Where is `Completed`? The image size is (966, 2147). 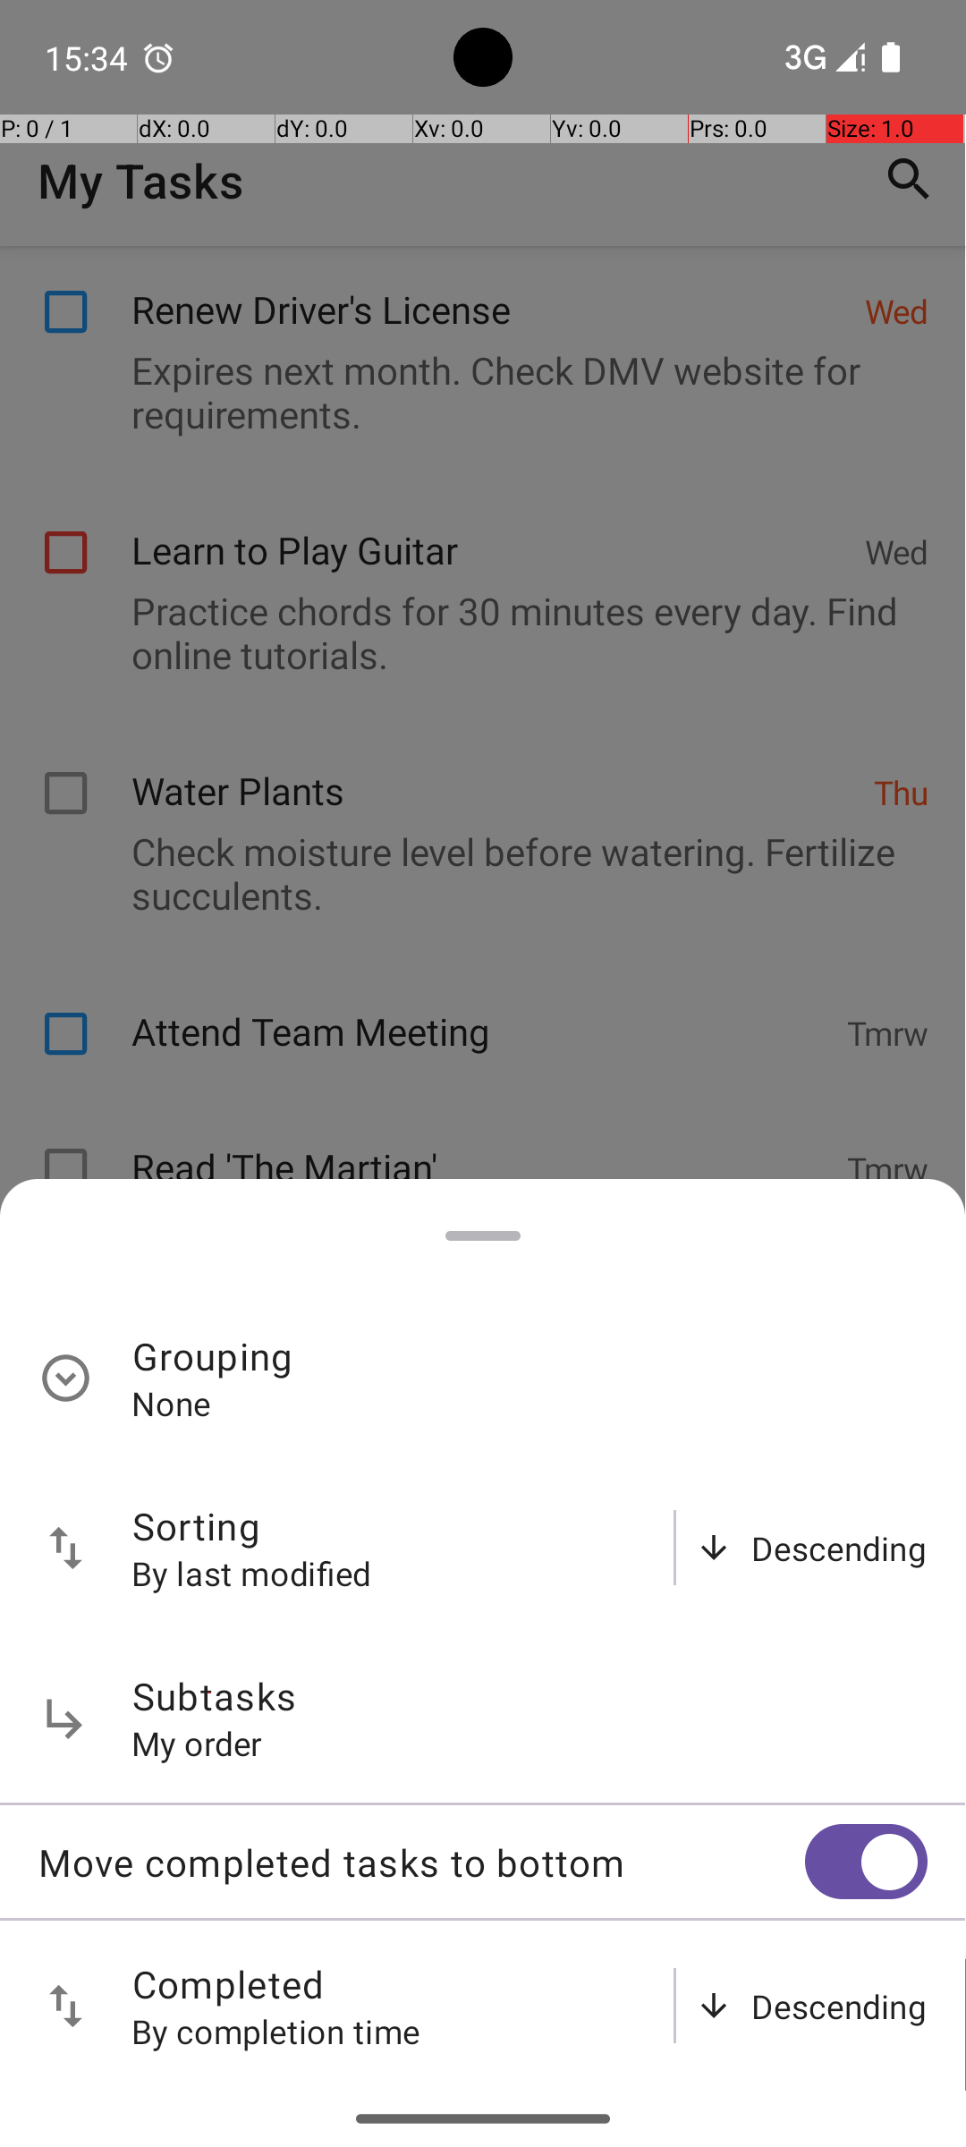 Completed is located at coordinates (229, 1984).